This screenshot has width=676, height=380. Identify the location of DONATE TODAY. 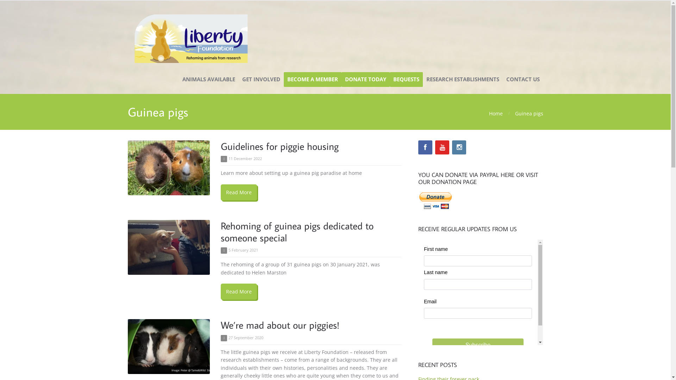
(365, 80).